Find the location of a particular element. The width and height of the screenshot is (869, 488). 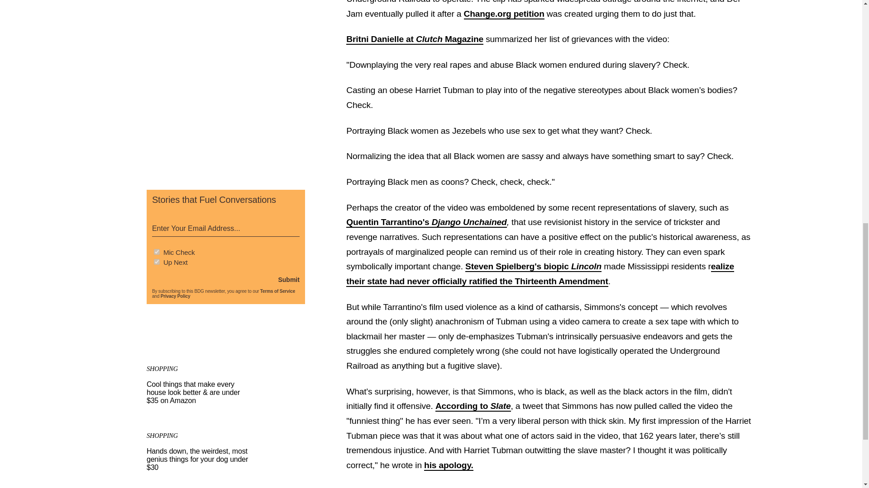

According to is located at coordinates (463, 406).